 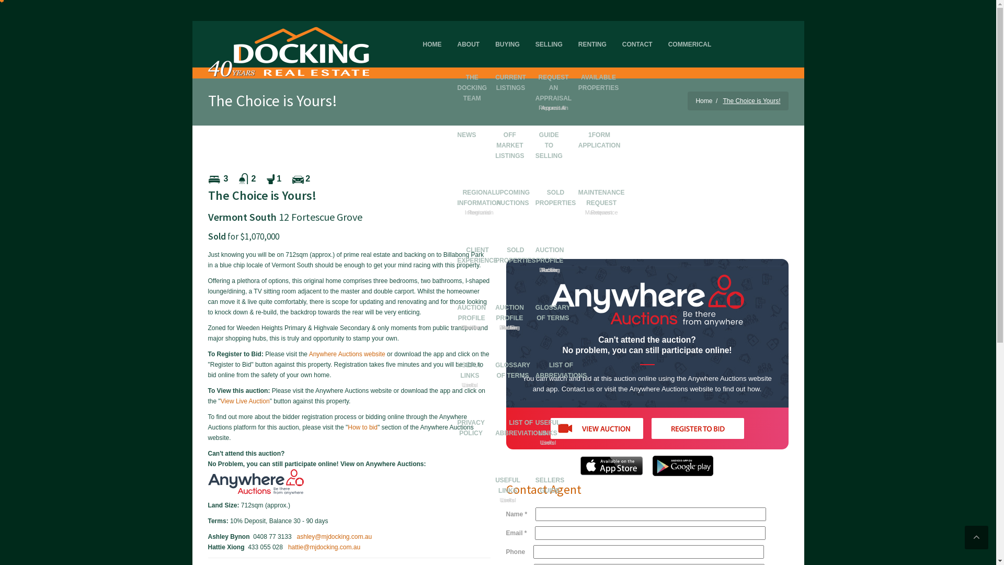 I want to click on AUCTION PROFILE, so click(x=472, y=306).